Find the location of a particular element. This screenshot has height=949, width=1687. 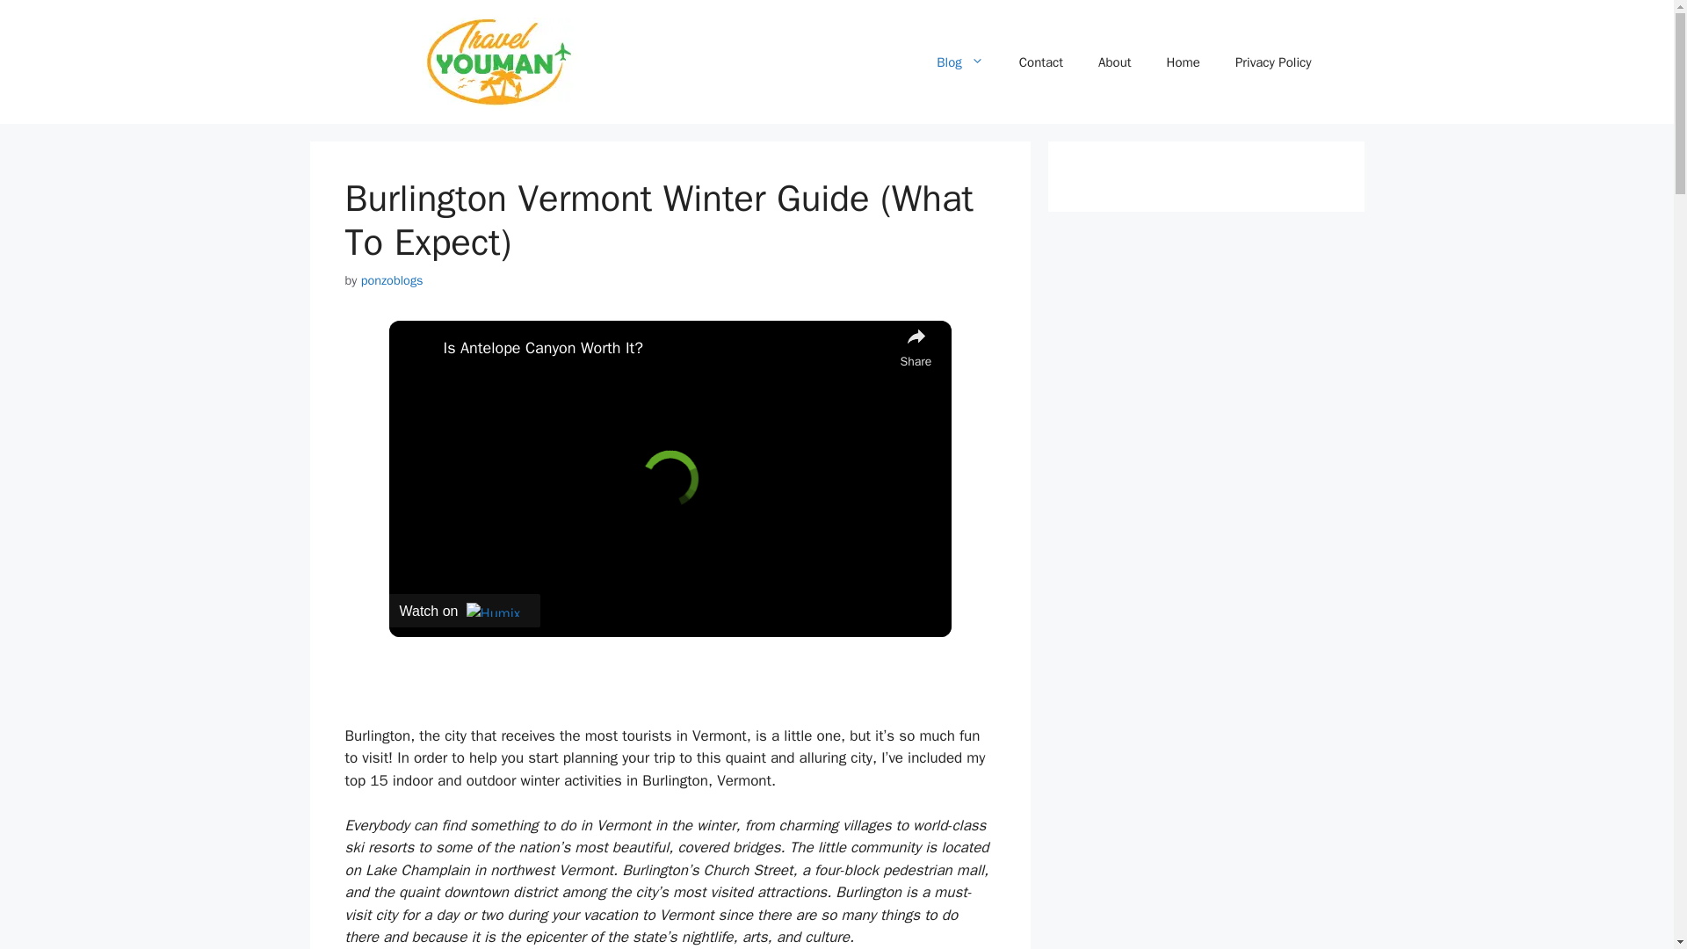

Is Antelope Canyon Worth It? is located at coordinates (666, 348).